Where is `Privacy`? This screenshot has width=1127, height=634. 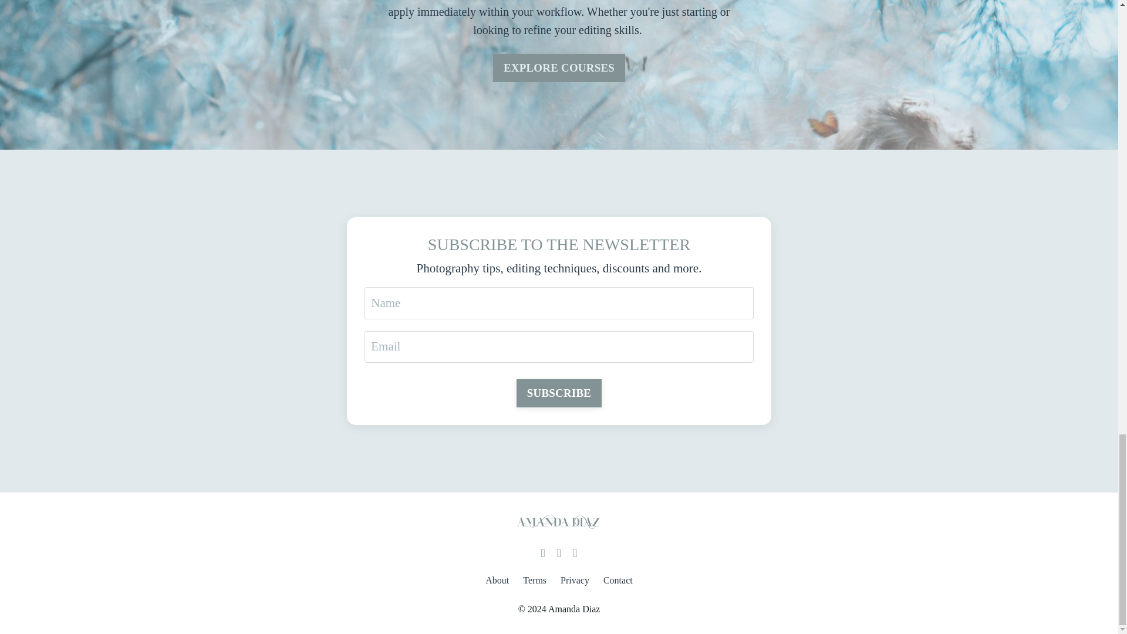
Privacy is located at coordinates (575, 580).